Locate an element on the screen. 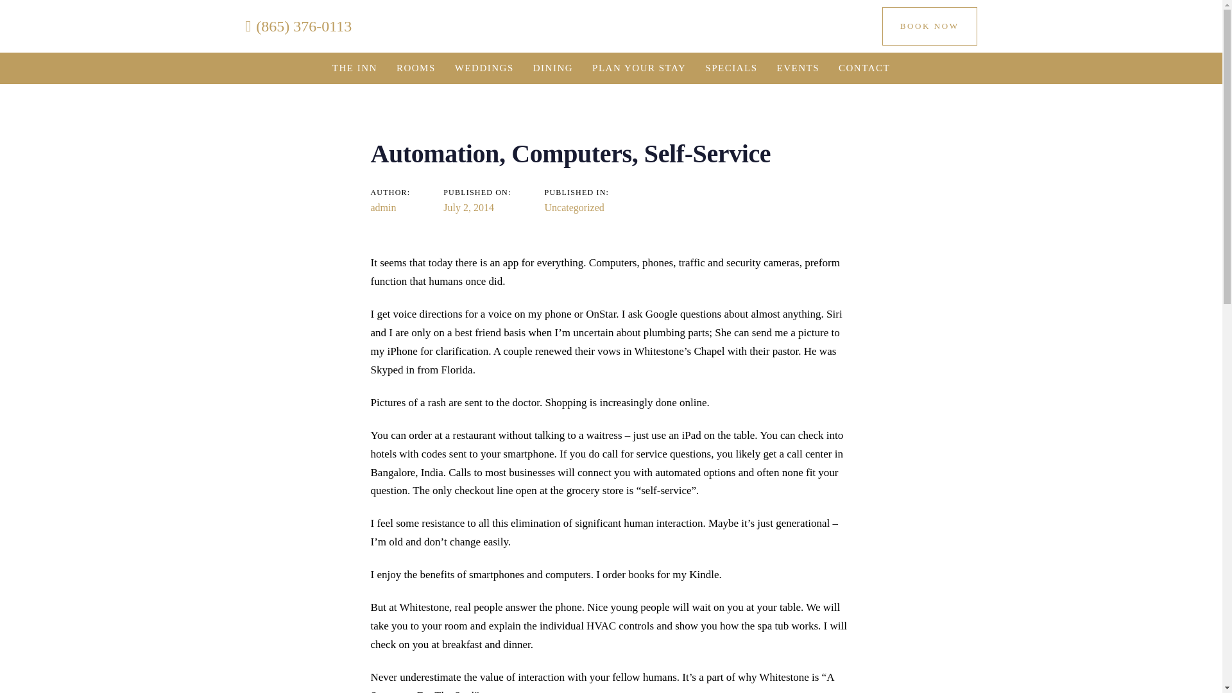 This screenshot has height=693, width=1232. Book Now is located at coordinates (929, 26).